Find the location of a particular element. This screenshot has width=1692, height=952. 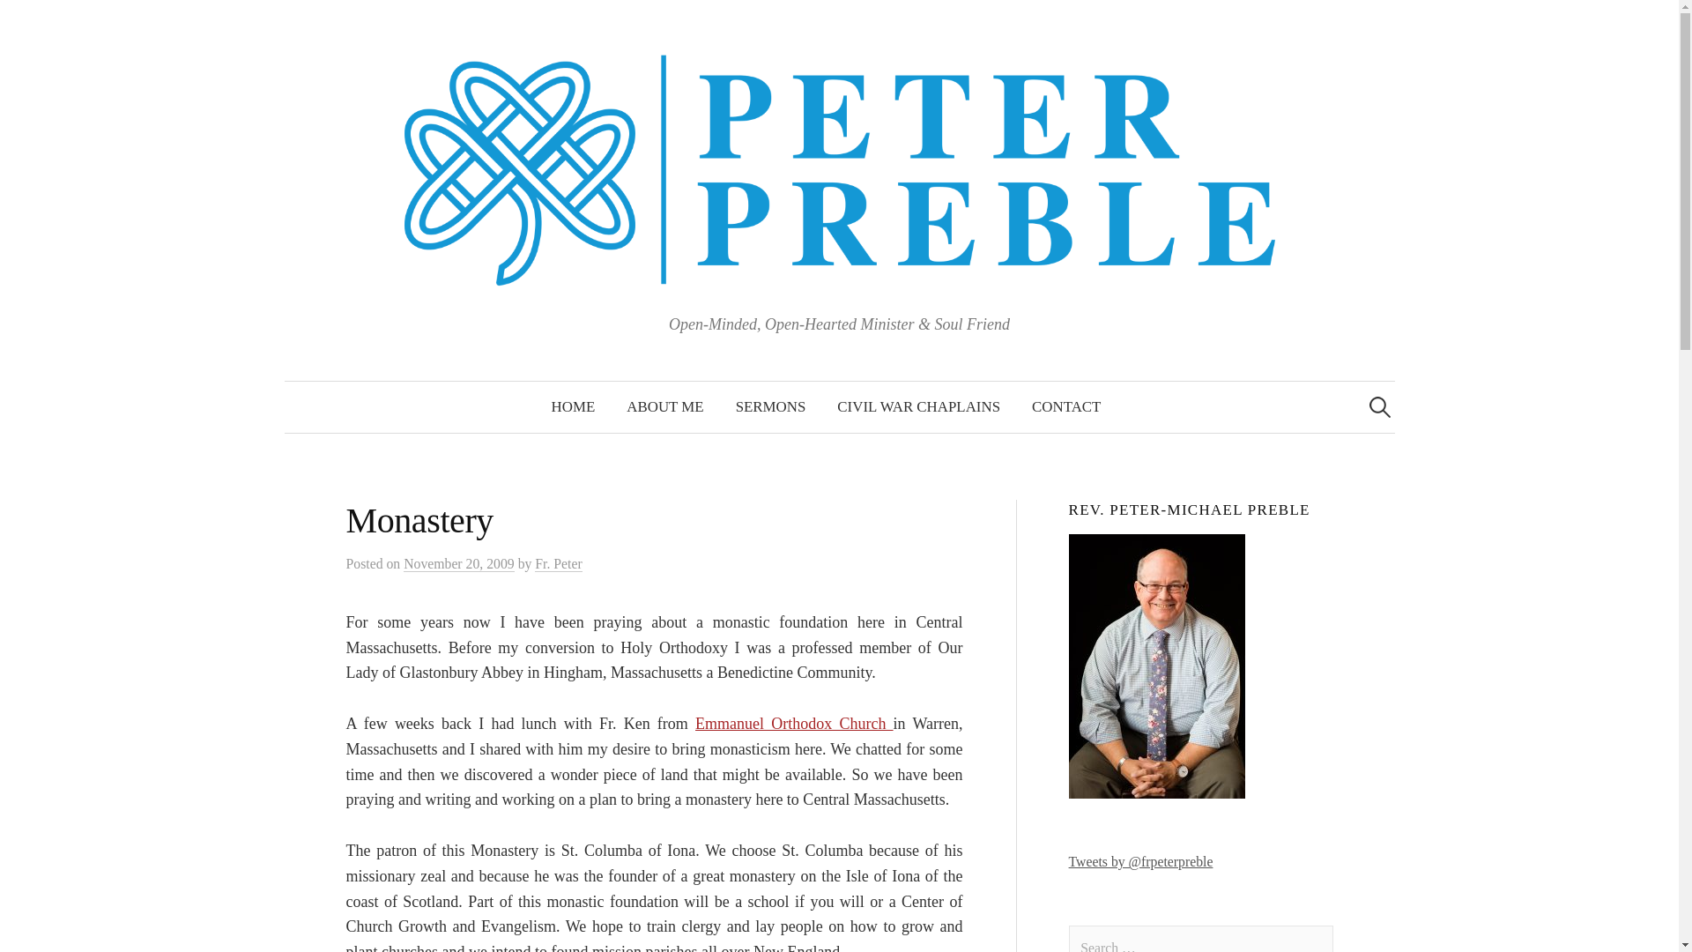

CIVIL WAR CHAPLAINS is located at coordinates (918, 407).